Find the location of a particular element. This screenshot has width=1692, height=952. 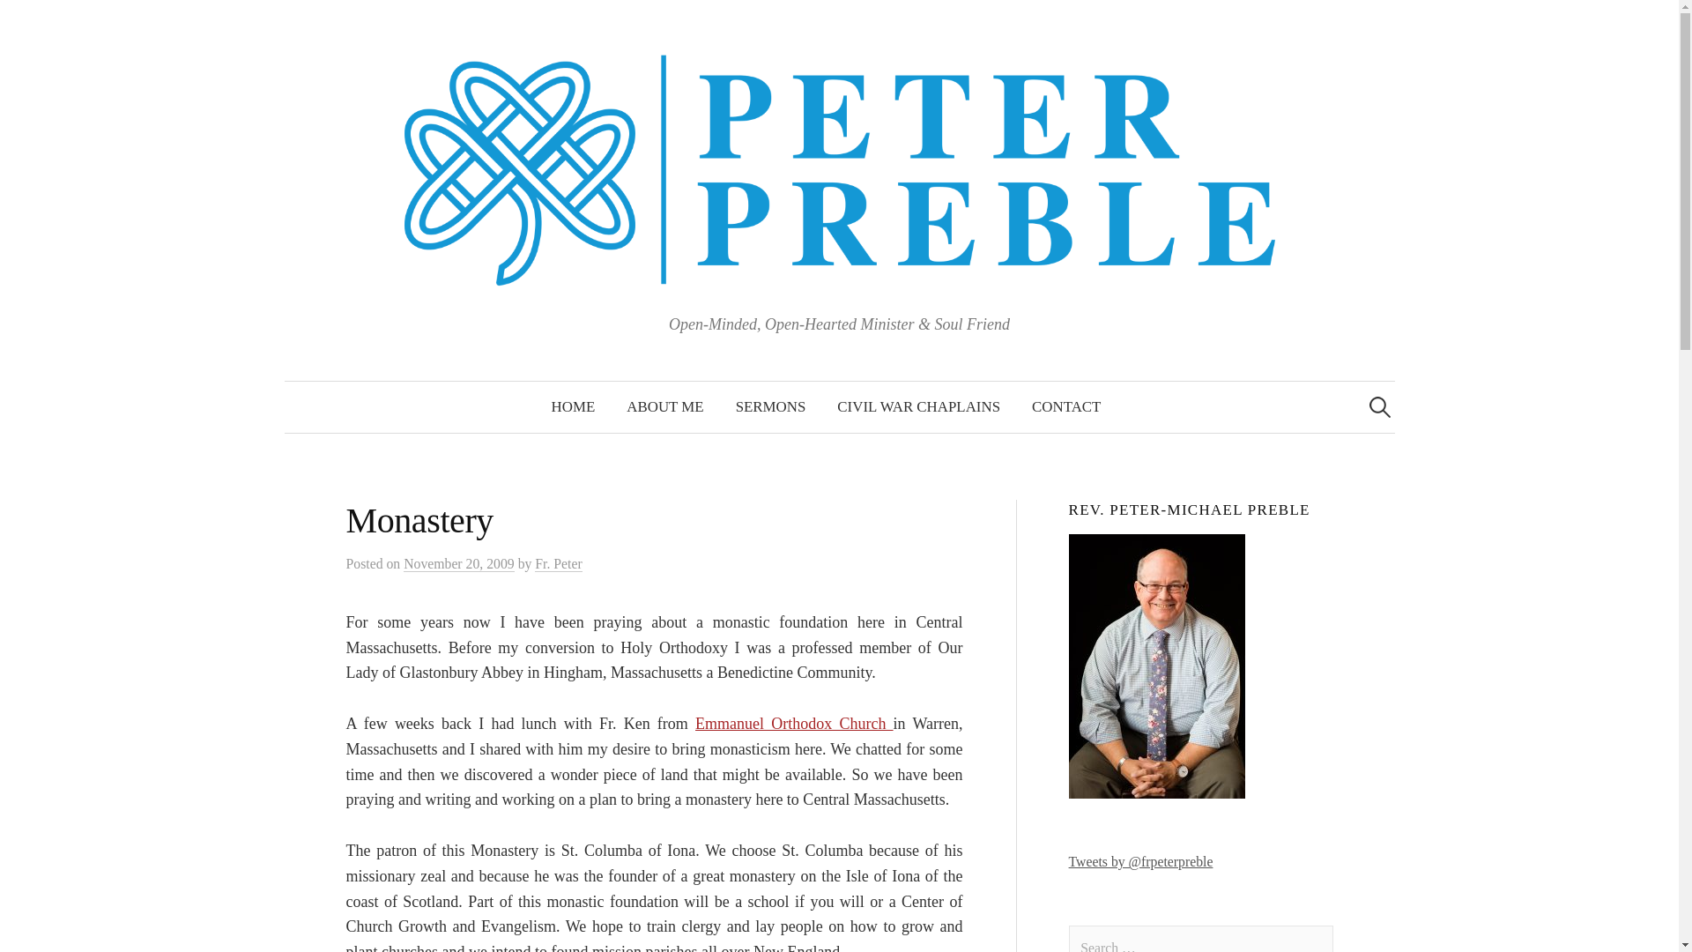

CIVIL WAR CHAPLAINS is located at coordinates (918, 407).